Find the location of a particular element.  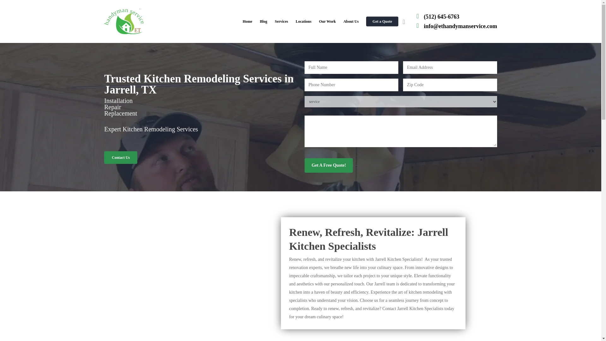

Get a Quote is located at coordinates (382, 21).